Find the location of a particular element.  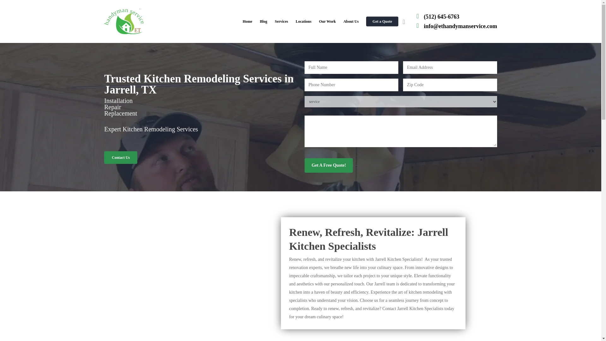

Get a Quote is located at coordinates (382, 21).